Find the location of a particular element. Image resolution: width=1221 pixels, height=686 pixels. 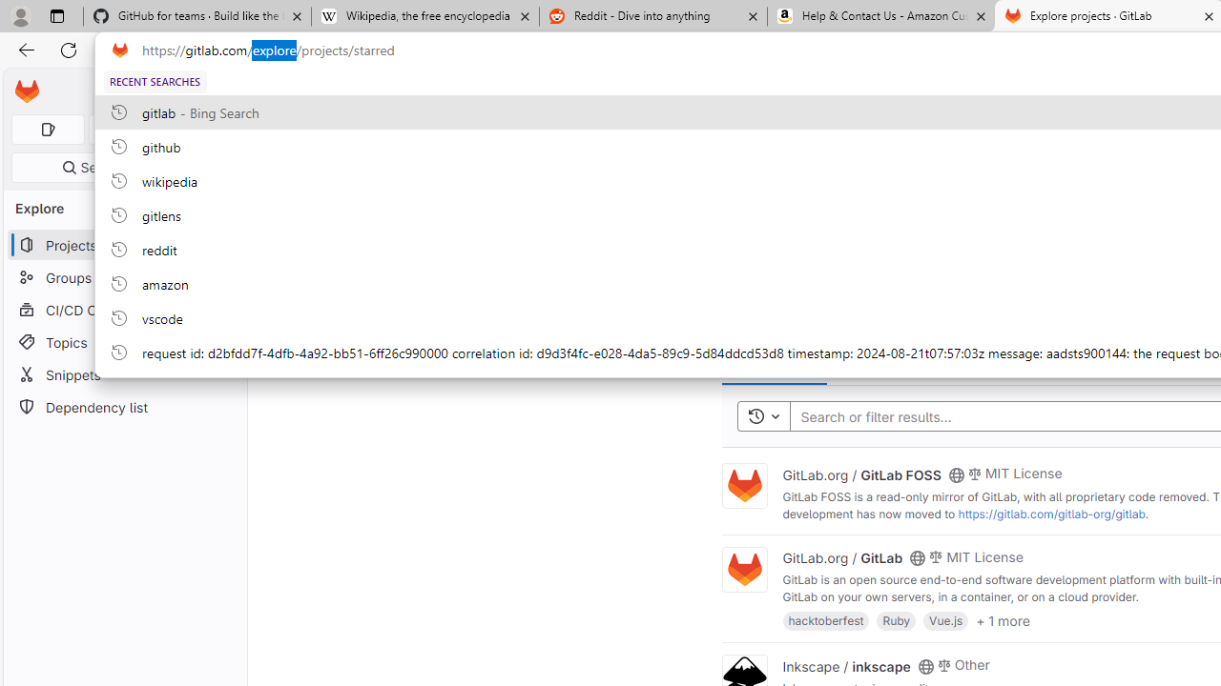

hacktoberfest is located at coordinates (826, 619).